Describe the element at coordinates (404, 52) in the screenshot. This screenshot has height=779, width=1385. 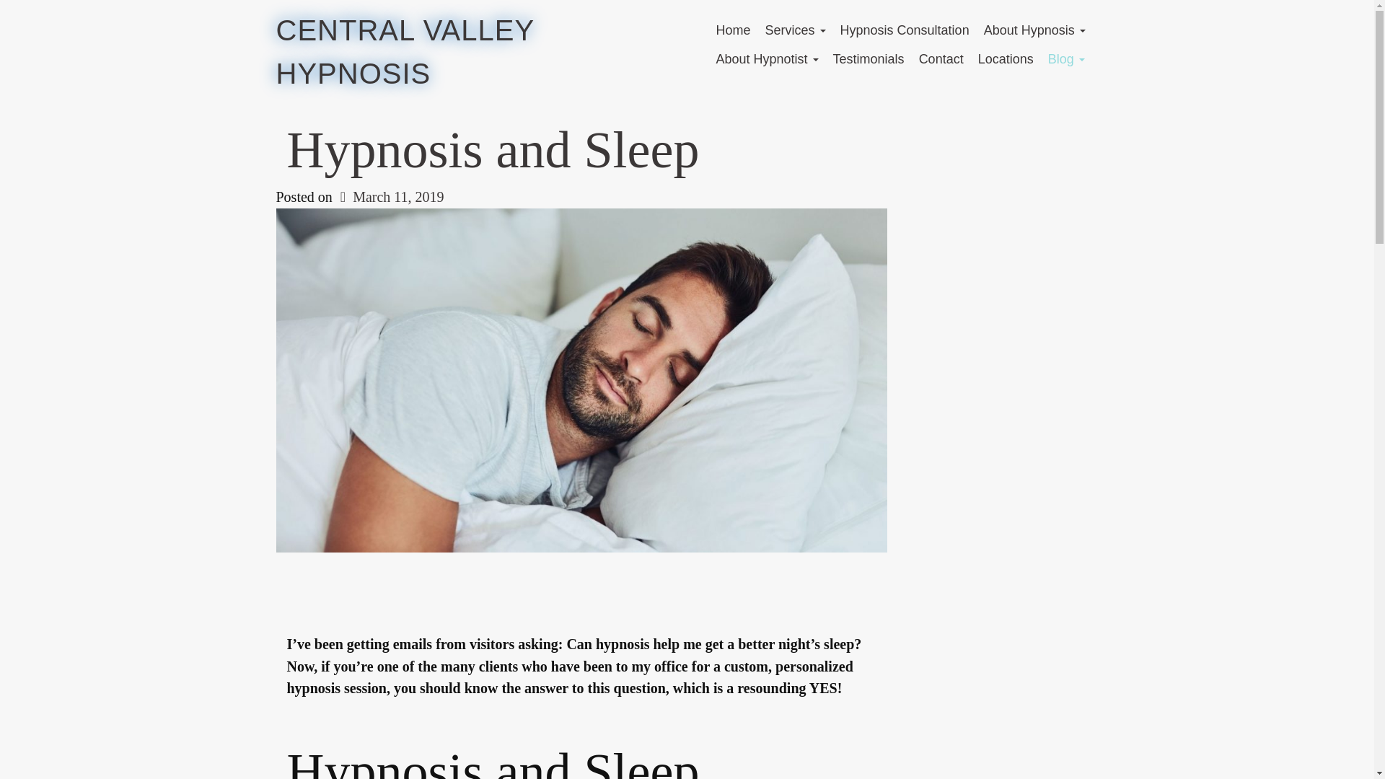
I see `CENTRAL VALLEY HYPNOSIS` at that location.